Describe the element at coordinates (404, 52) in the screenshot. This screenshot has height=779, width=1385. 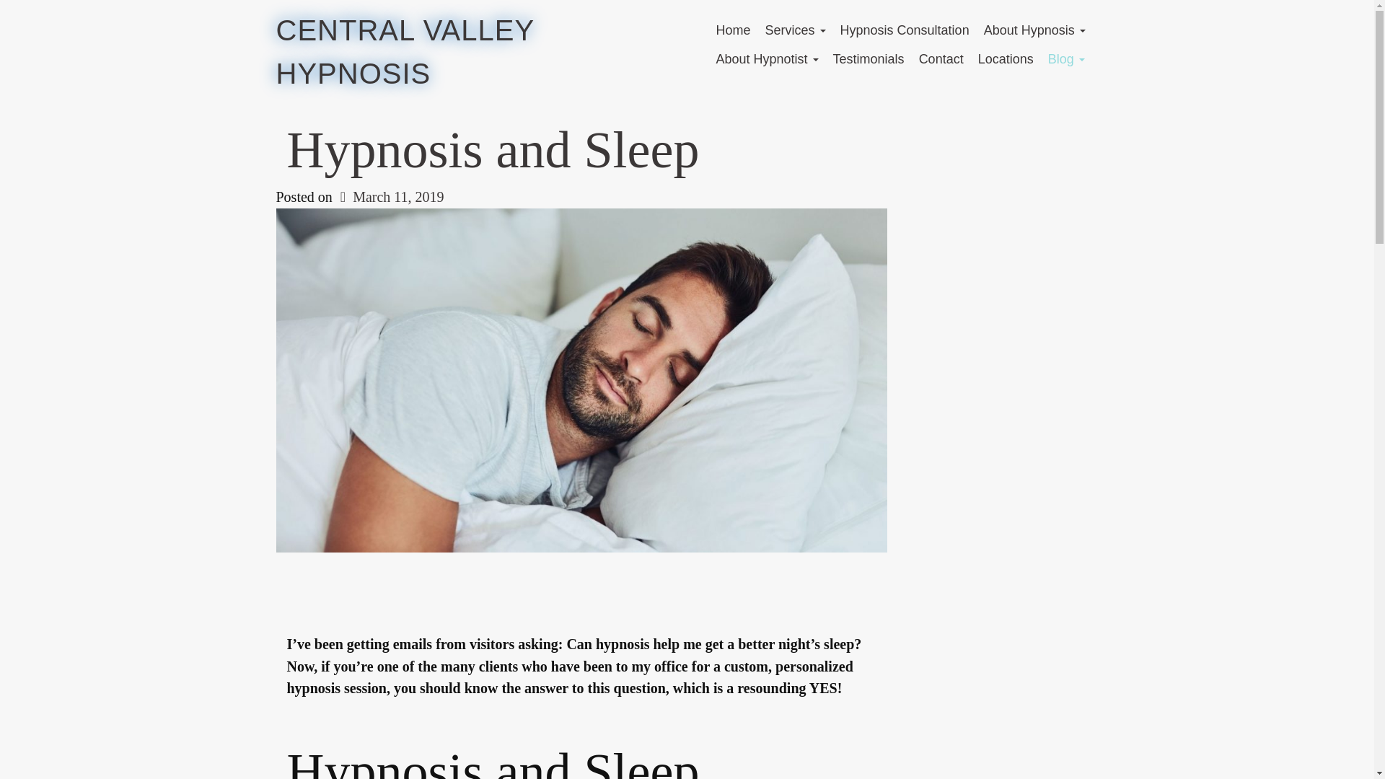
I see `CENTRAL VALLEY HYPNOSIS` at that location.